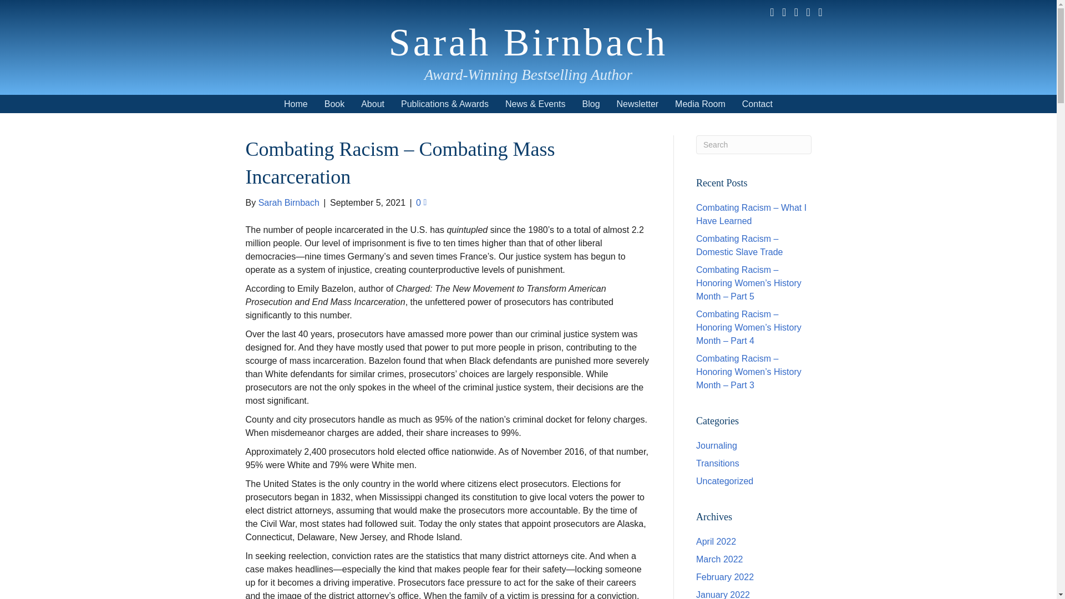 This screenshot has width=1065, height=599. What do you see at coordinates (717, 445) in the screenshot?
I see `Journaling` at bounding box center [717, 445].